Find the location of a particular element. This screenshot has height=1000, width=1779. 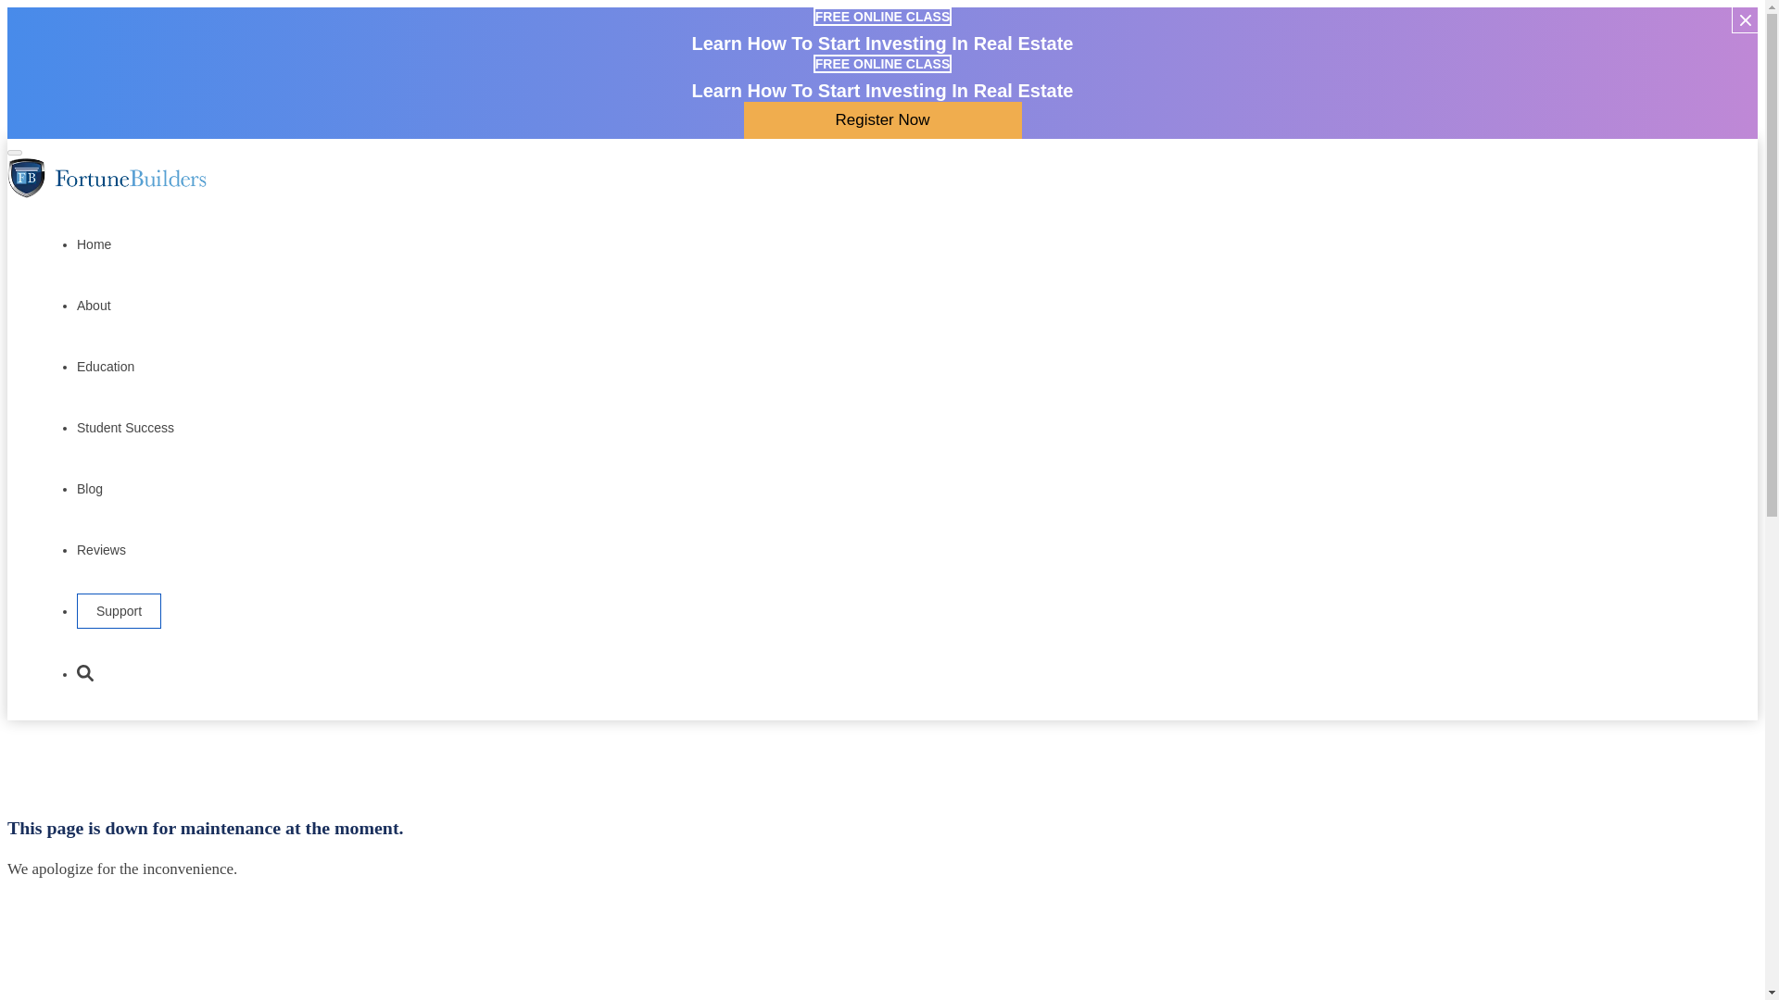

FREE ONLINE CLASS is located at coordinates (882, 16).